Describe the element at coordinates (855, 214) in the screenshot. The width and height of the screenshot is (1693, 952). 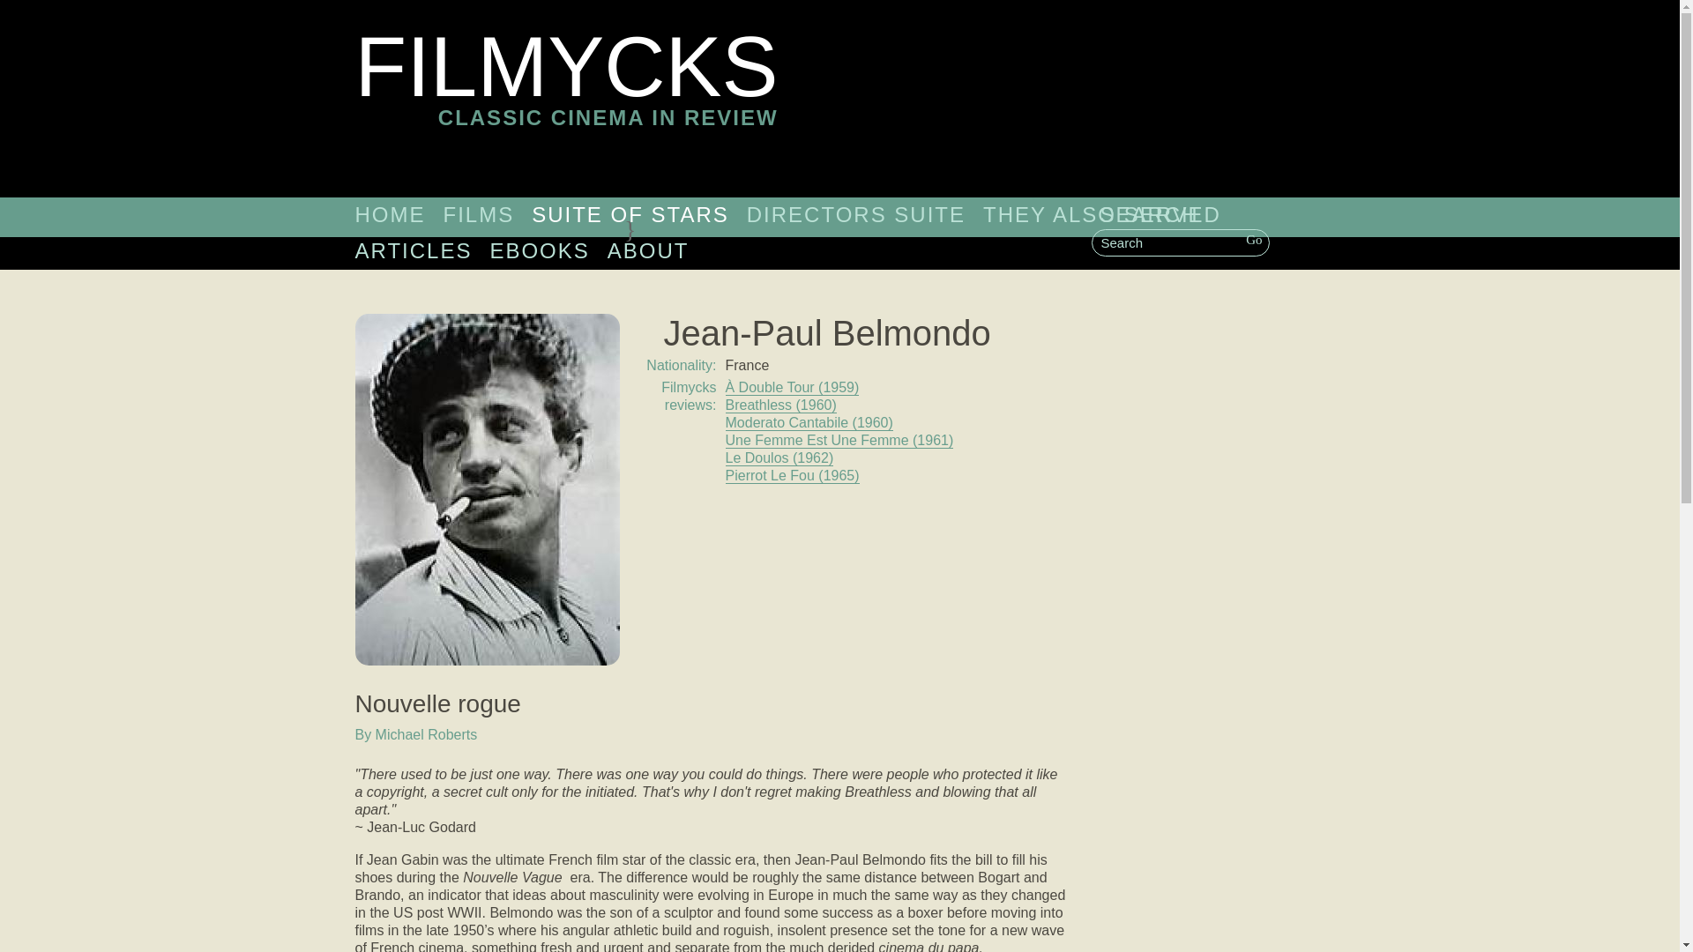
I see `Directors Suite` at that location.